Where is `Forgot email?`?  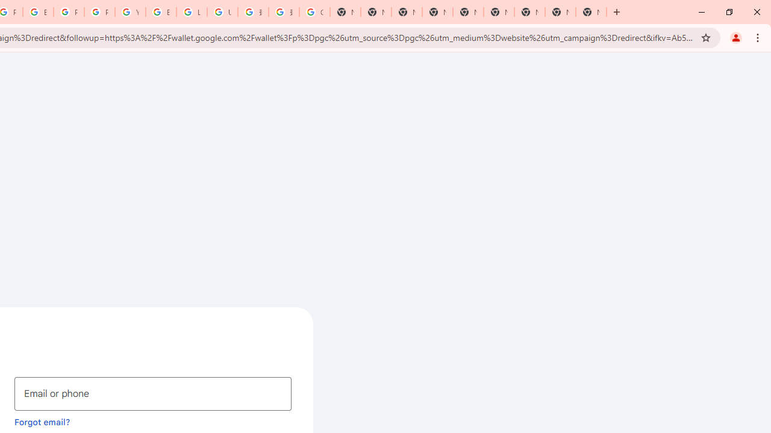 Forgot email? is located at coordinates (42, 422).